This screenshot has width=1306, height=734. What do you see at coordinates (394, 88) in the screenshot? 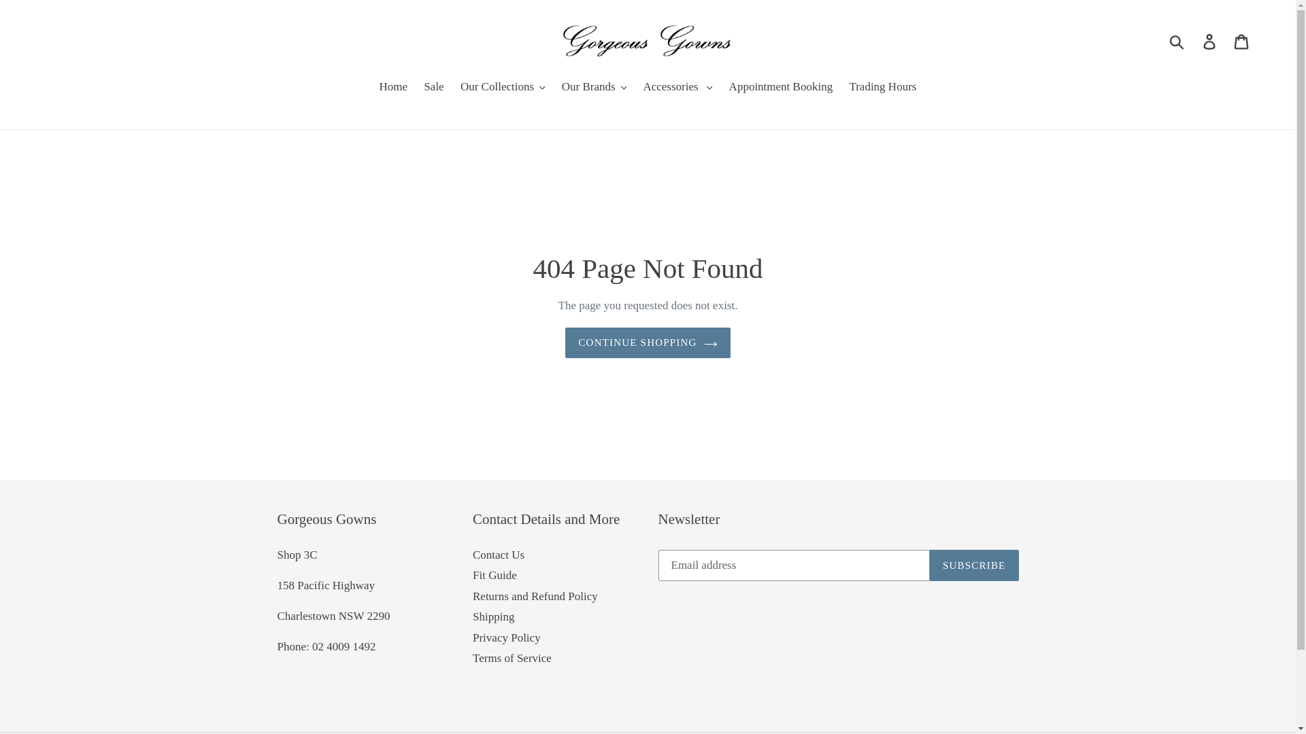
I see `Home` at bounding box center [394, 88].